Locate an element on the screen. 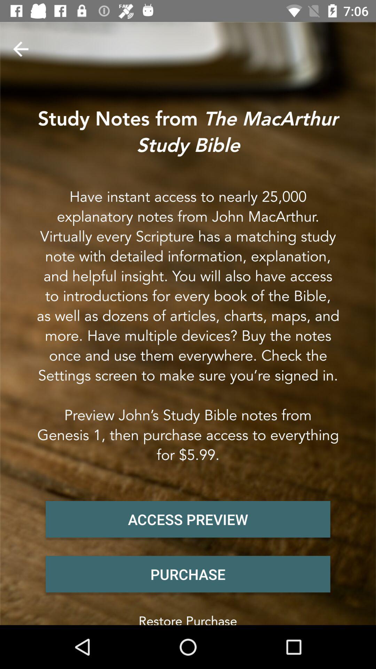 Image resolution: width=376 pixels, height=669 pixels. turn off icon at the top left corner is located at coordinates (21, 49).